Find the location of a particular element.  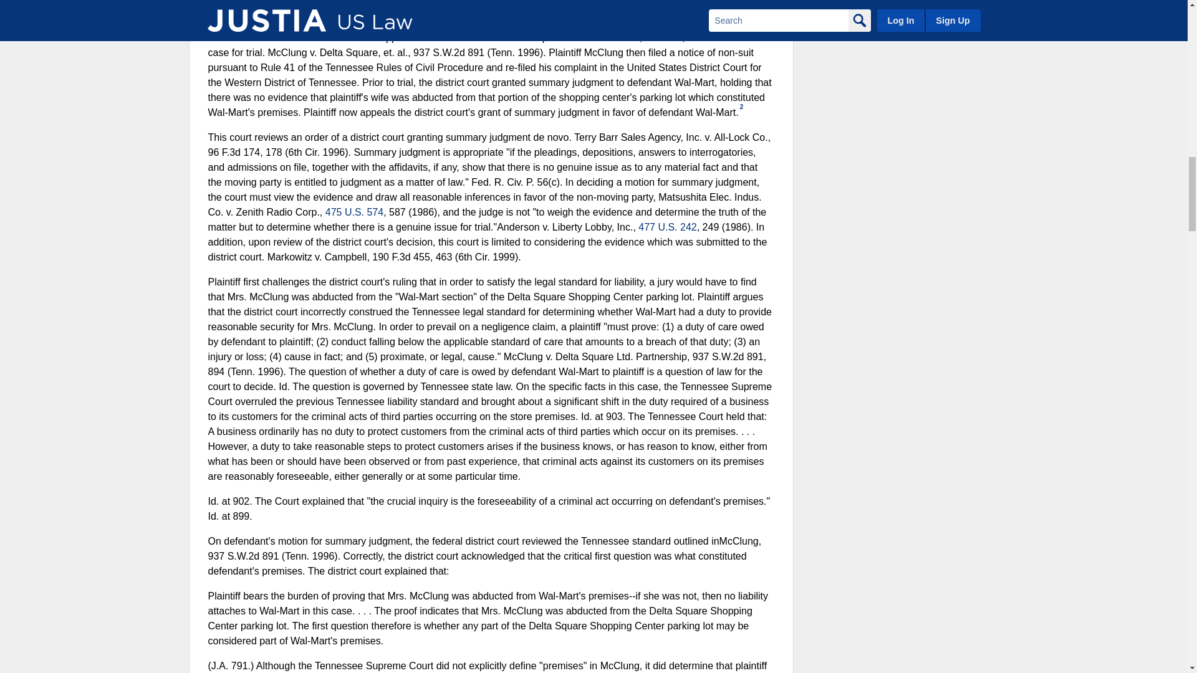

2 is located at coordinates (741, 107).